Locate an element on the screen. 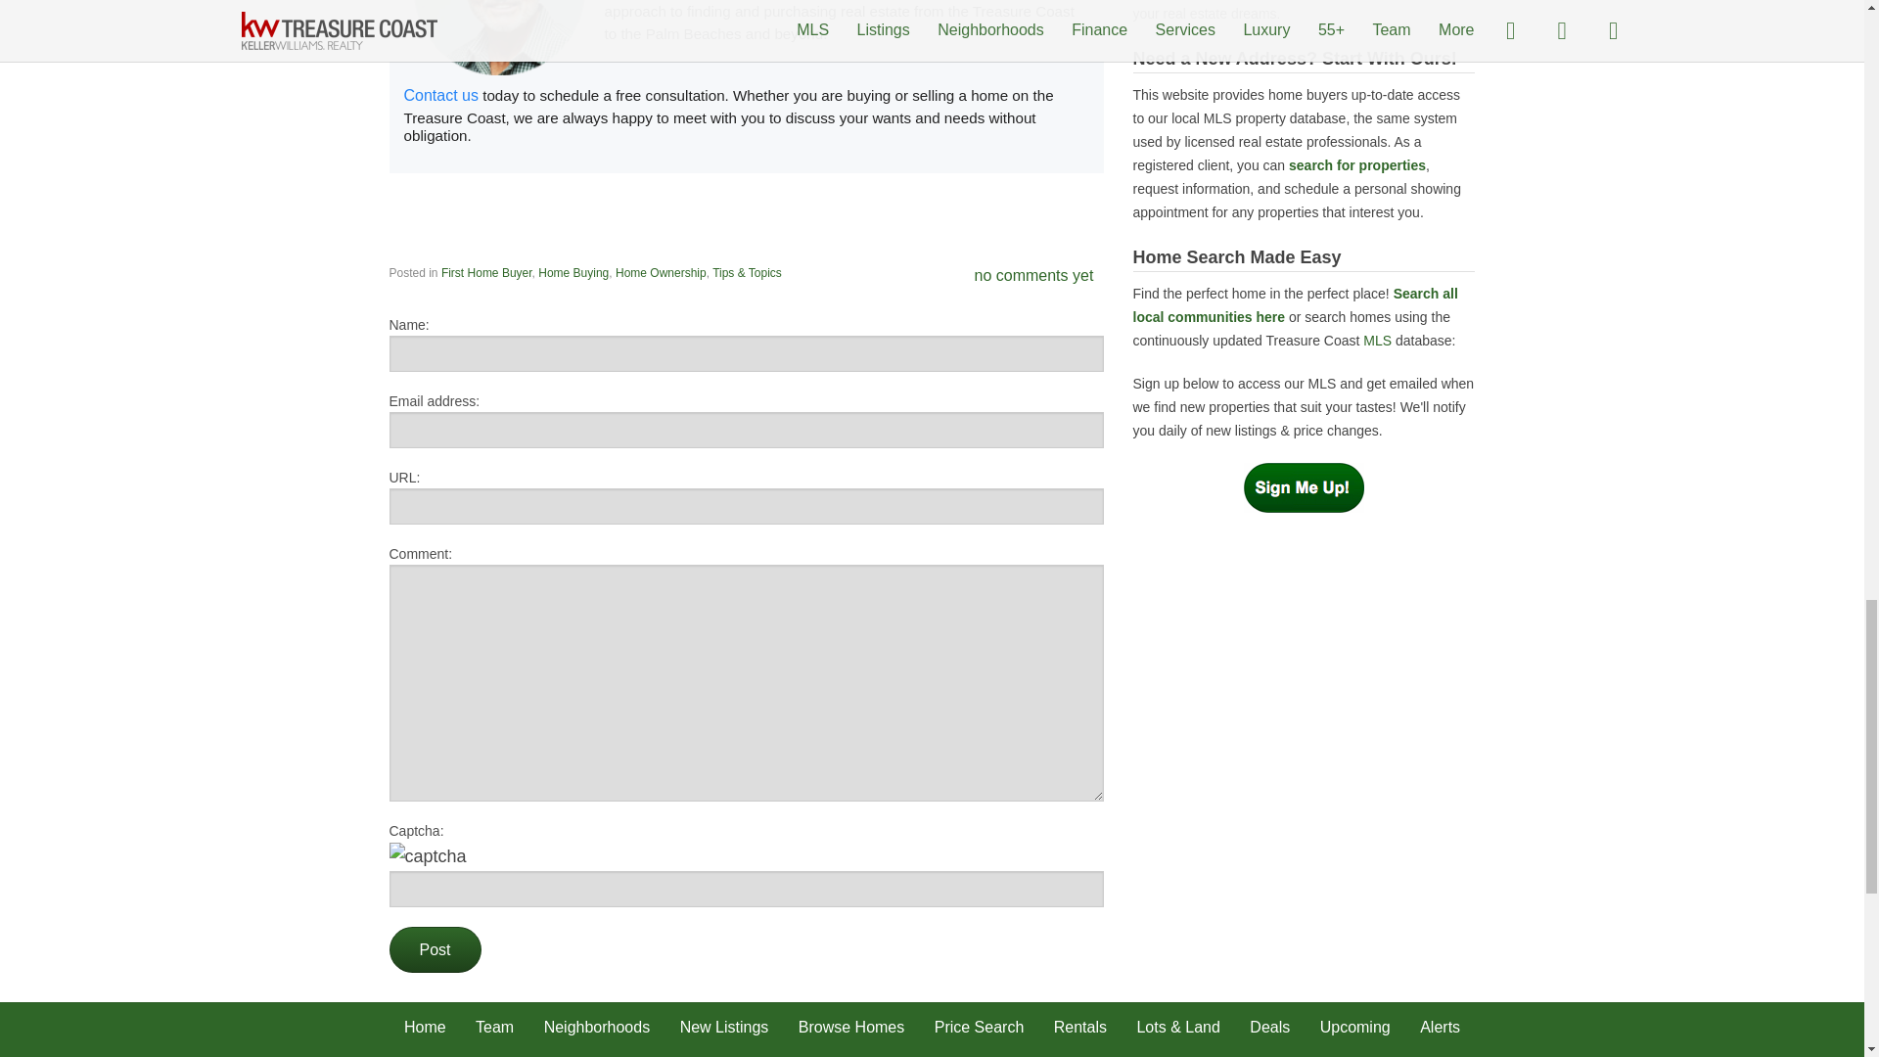  no comments yet is located at coordinates (1033, 276).